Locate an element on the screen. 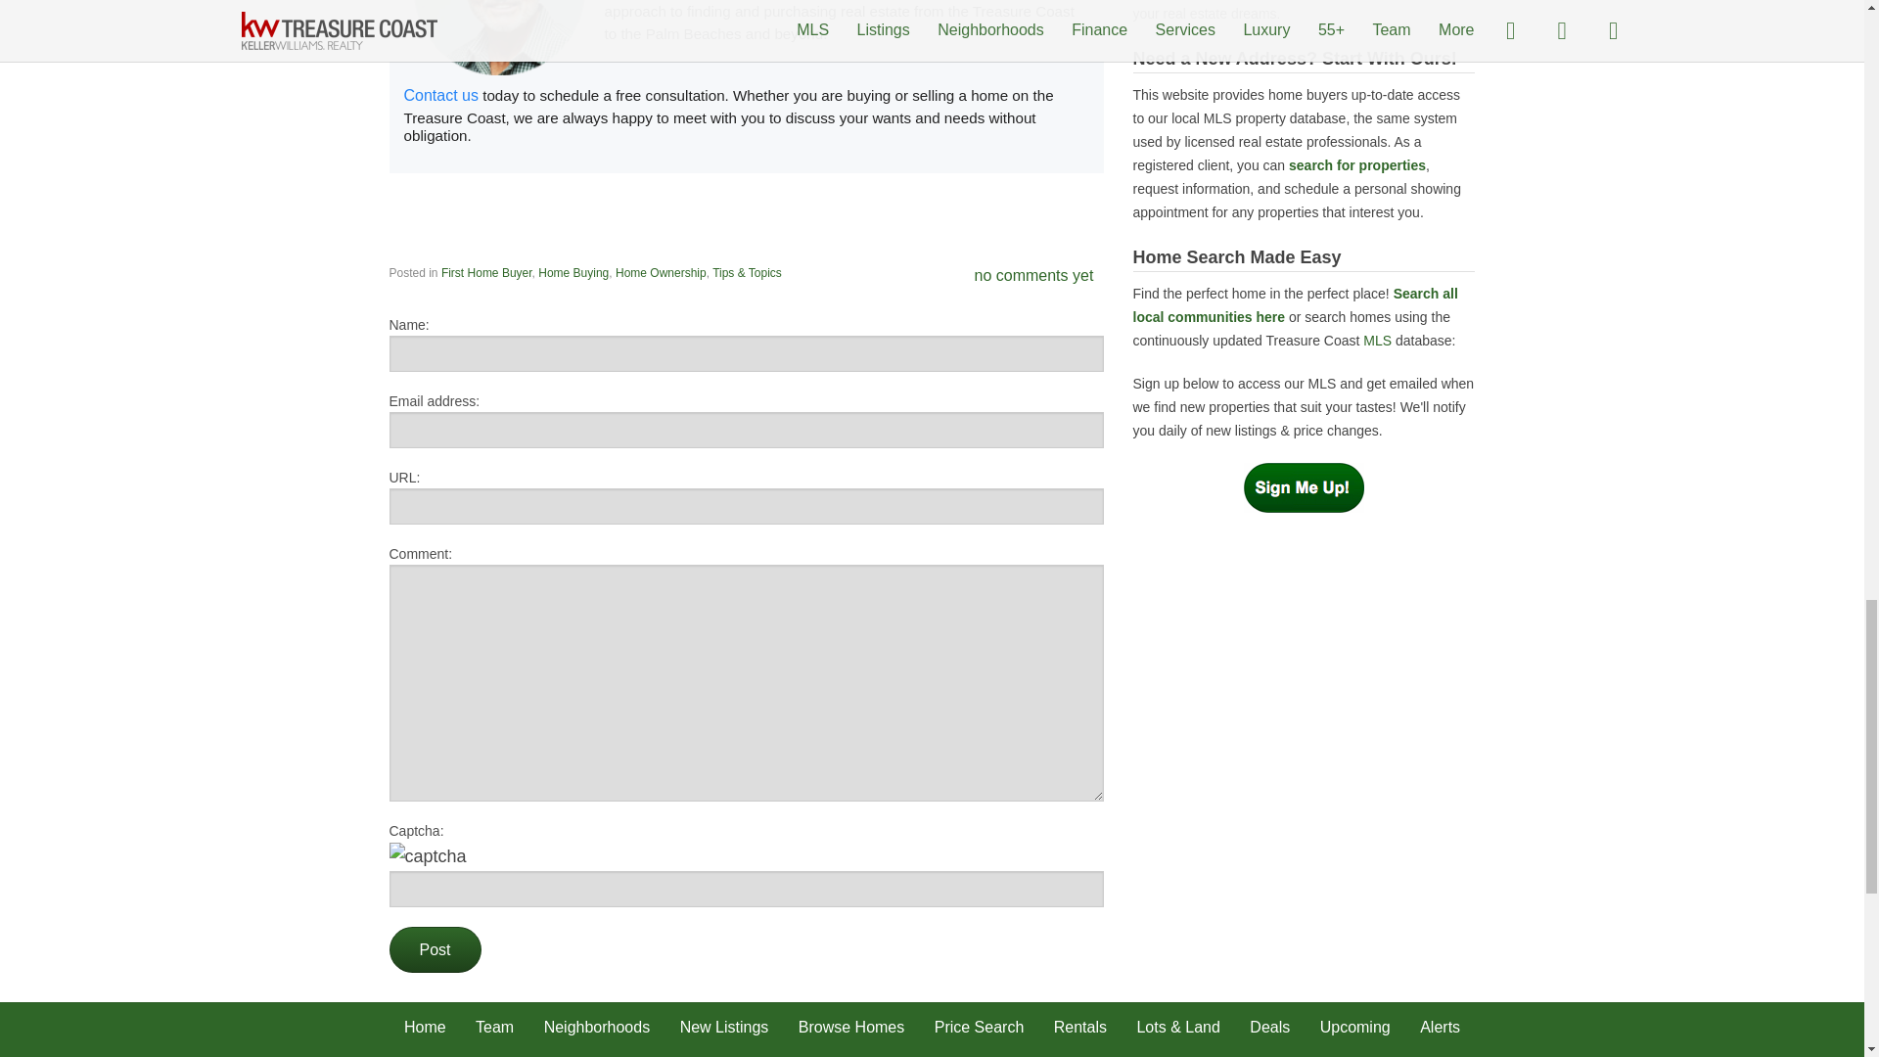  no comments yet is located at coordinates (1033, 276).